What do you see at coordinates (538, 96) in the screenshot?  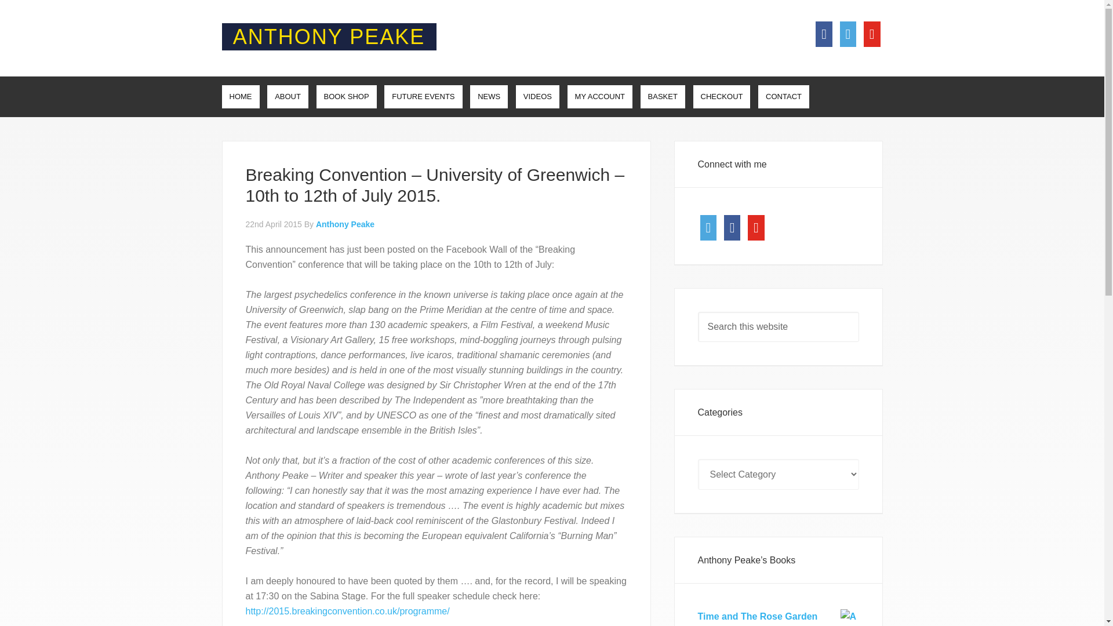 I see `VIDEOS` at bounding box center [538, 96].